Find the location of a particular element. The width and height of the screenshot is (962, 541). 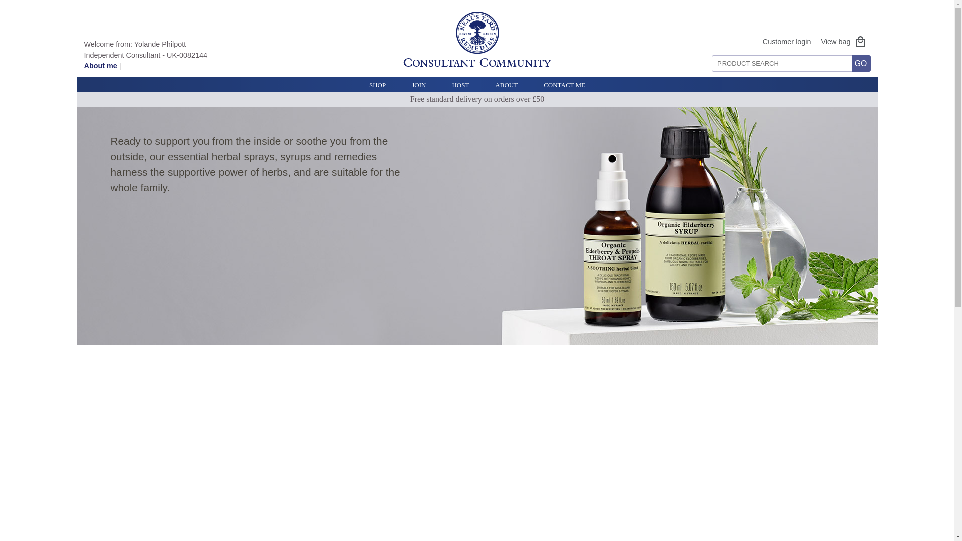

View Cart is located at coordinates (846, 41).